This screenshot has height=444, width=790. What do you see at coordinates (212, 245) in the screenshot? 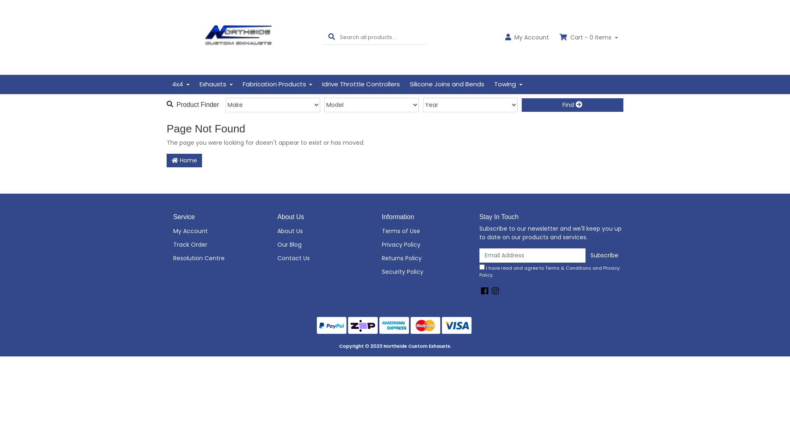
I see `Track Order` at bounding box center [212, 245].